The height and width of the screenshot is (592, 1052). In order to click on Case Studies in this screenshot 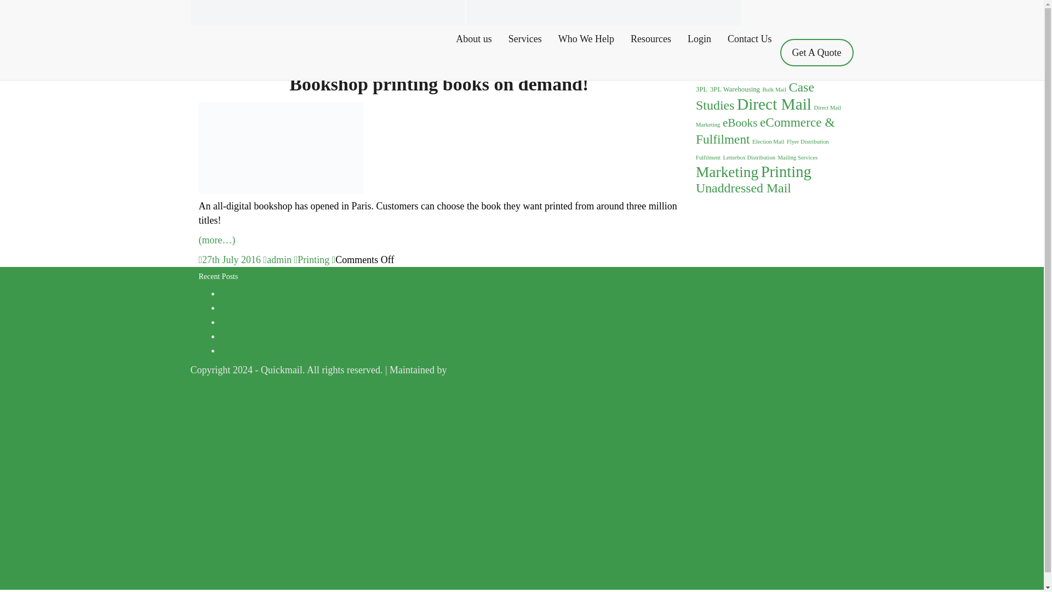, I will do `click(755, 96)`.